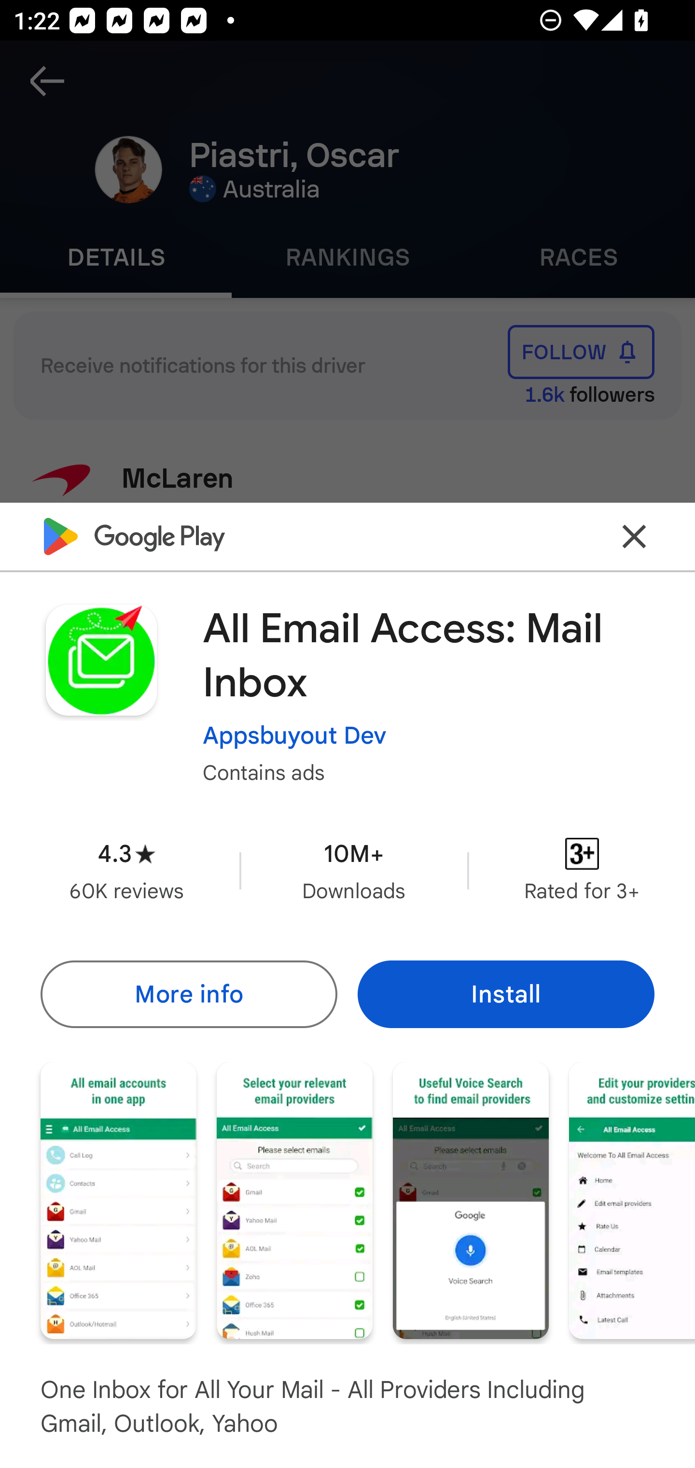  What do you see at coordinates (471, 1200) in the screenshot?
I see `Screenshot "3" of "7"` at bounding box center [471, 1200].